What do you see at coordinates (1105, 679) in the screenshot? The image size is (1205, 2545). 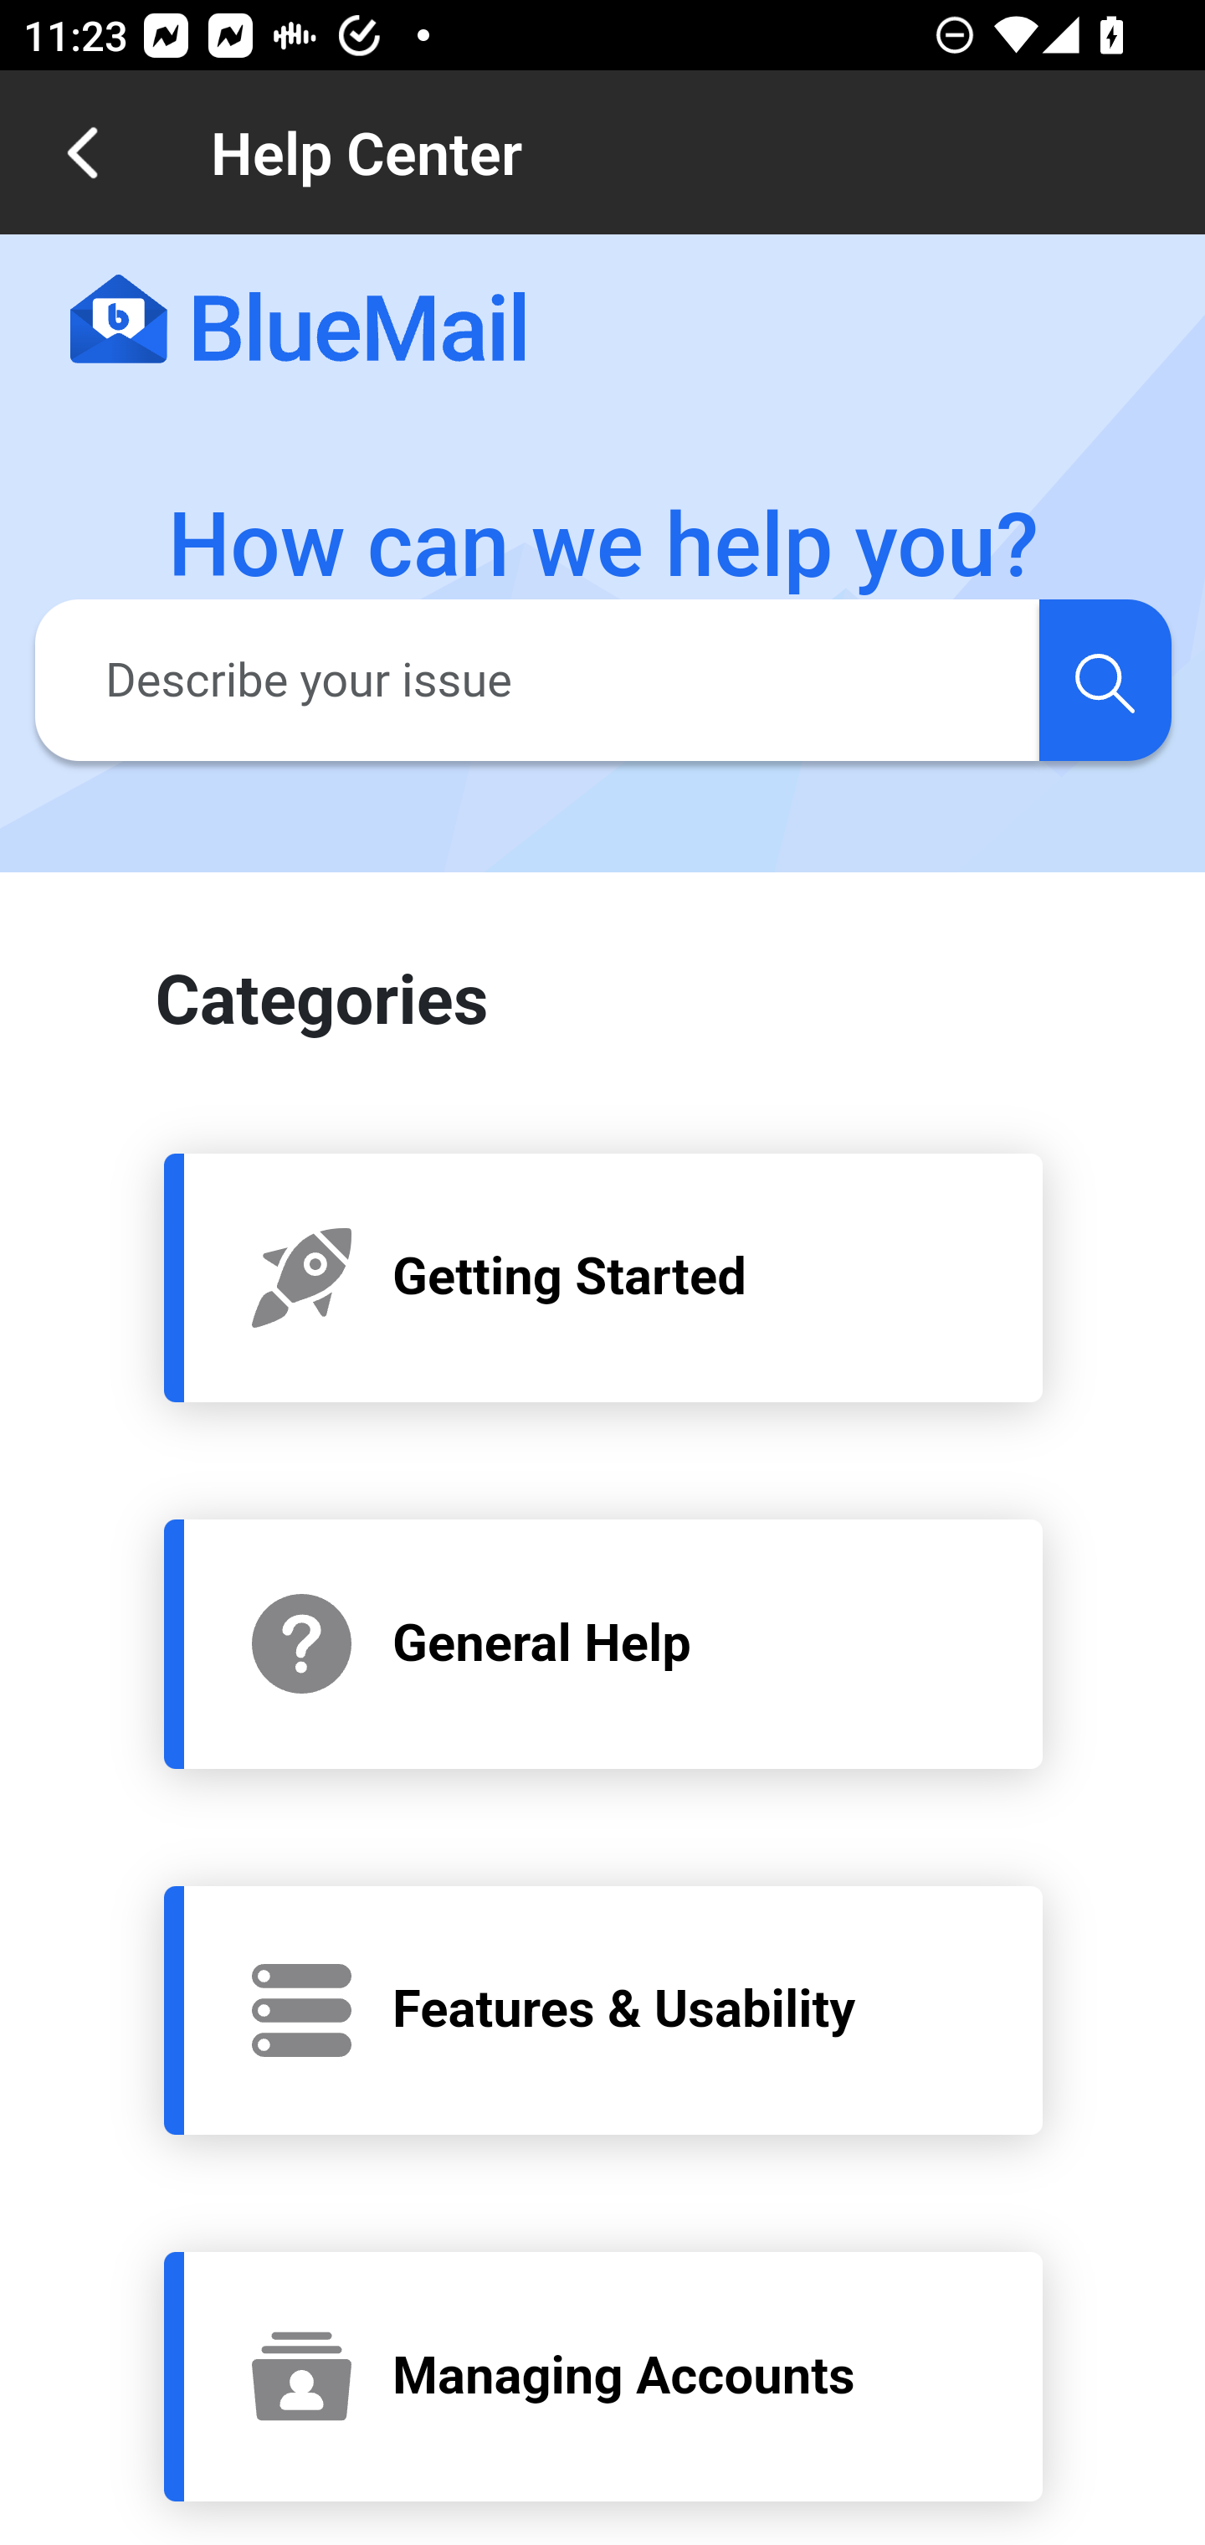 I see `search` at bounding box center [1105, 679].